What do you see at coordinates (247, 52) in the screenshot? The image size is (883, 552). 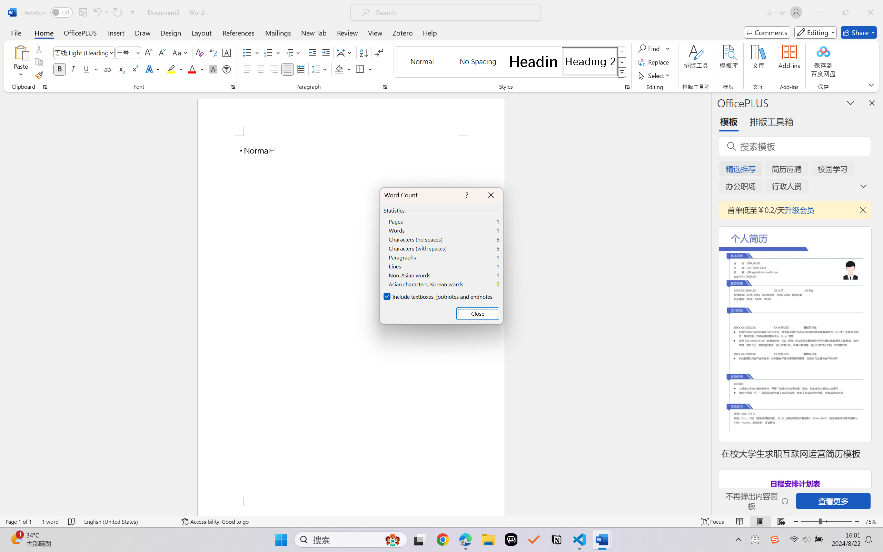 I see `Bullets` at bounding box center [247, 52].